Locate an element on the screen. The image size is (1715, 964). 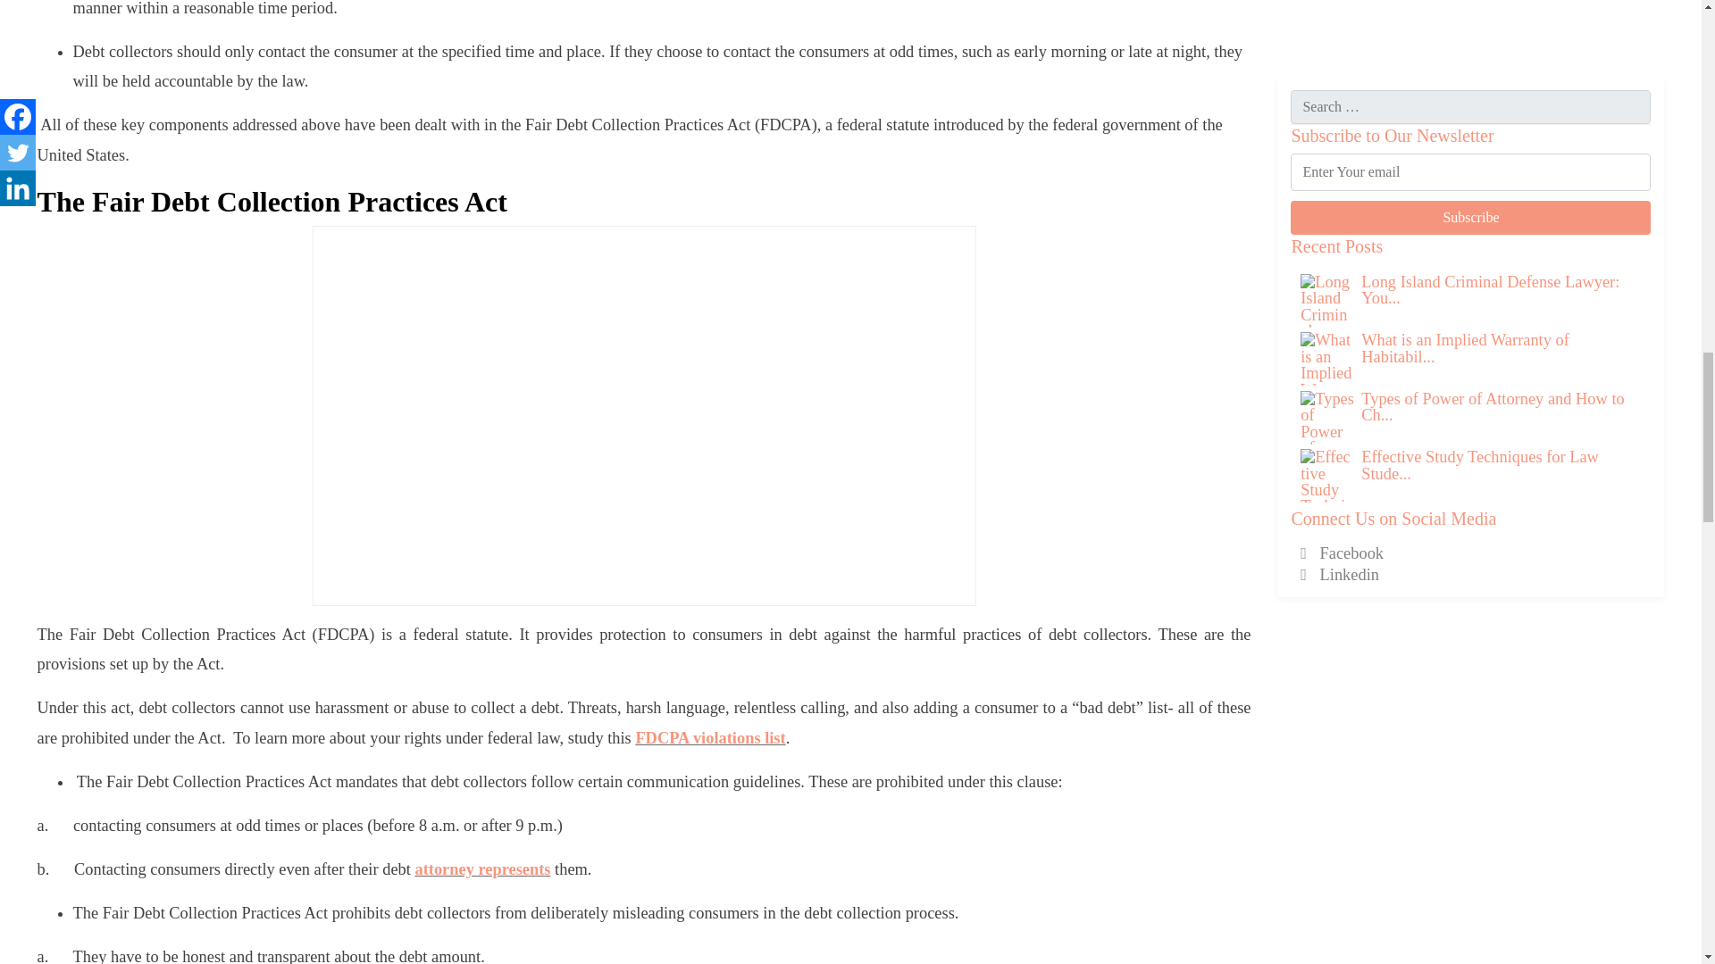
attorney represents is located at coordinates (482, 869).